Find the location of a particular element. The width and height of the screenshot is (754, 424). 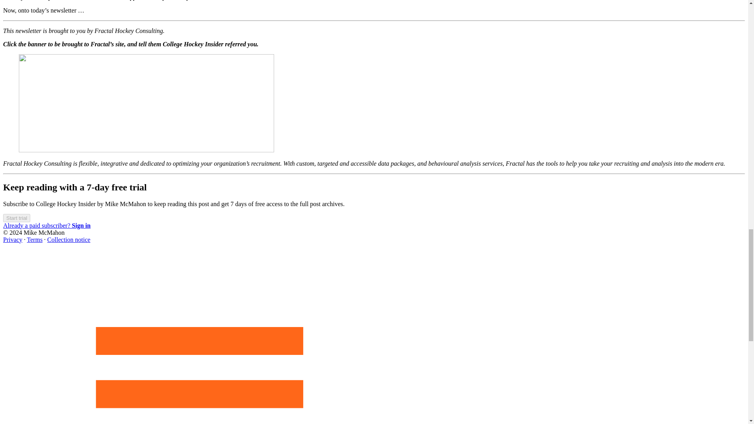

Start trial is located at coordinates (16, 218).